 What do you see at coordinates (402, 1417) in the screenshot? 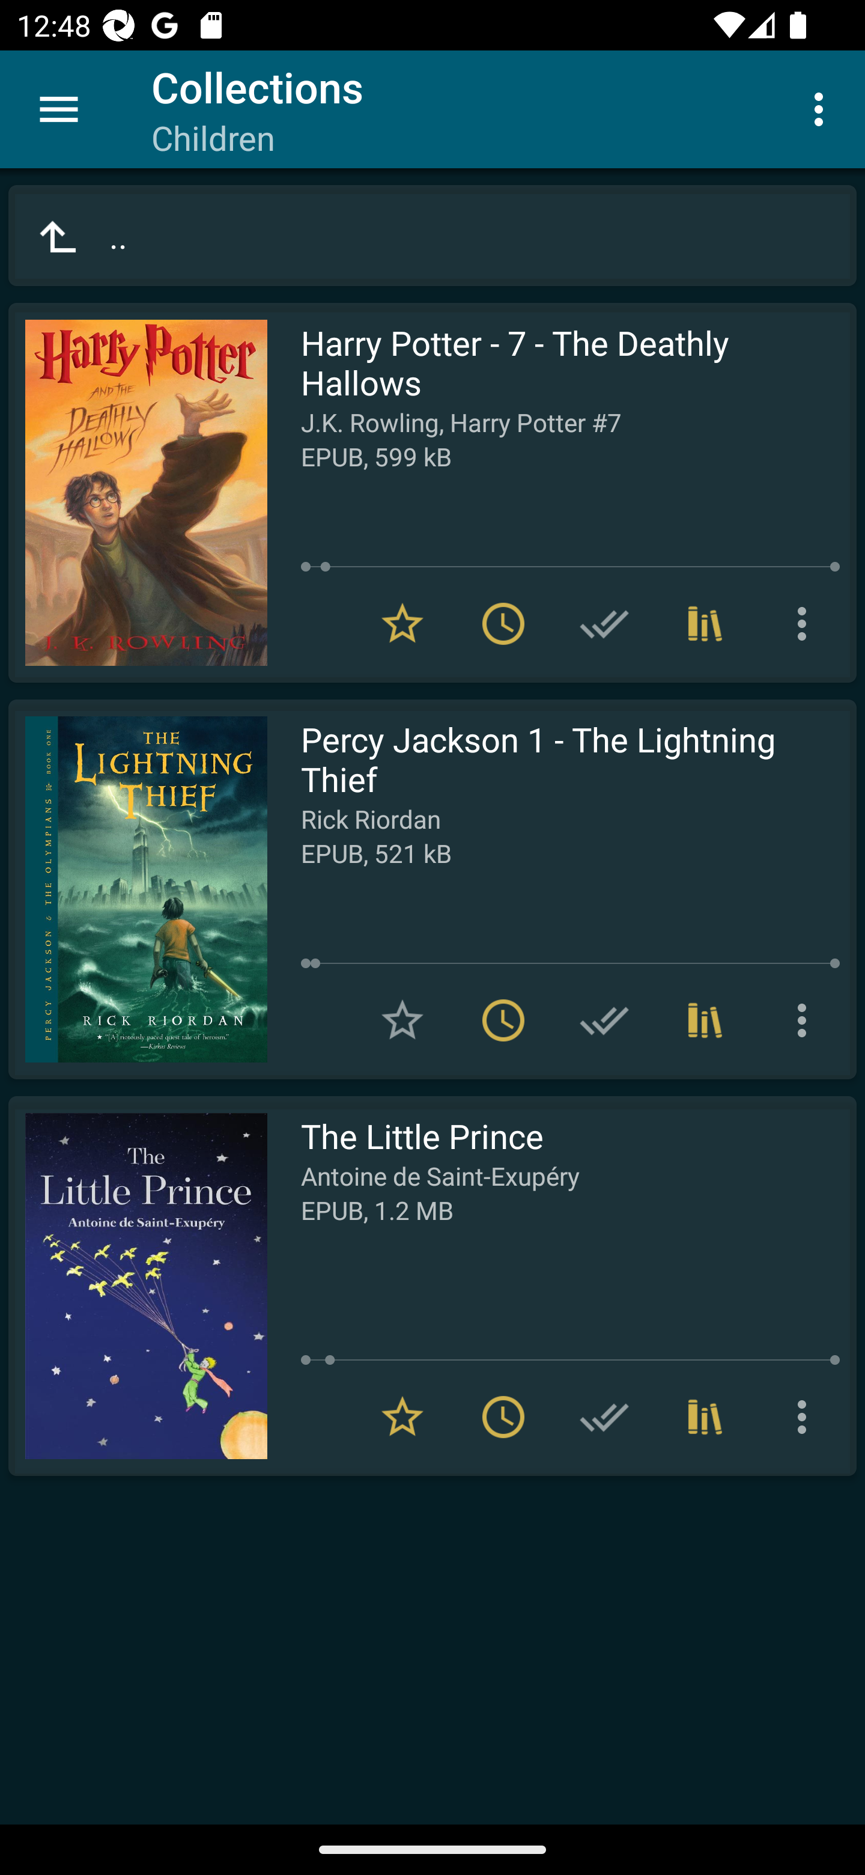
I see `Remove from Favorites` at bounding box center [402, 1417].